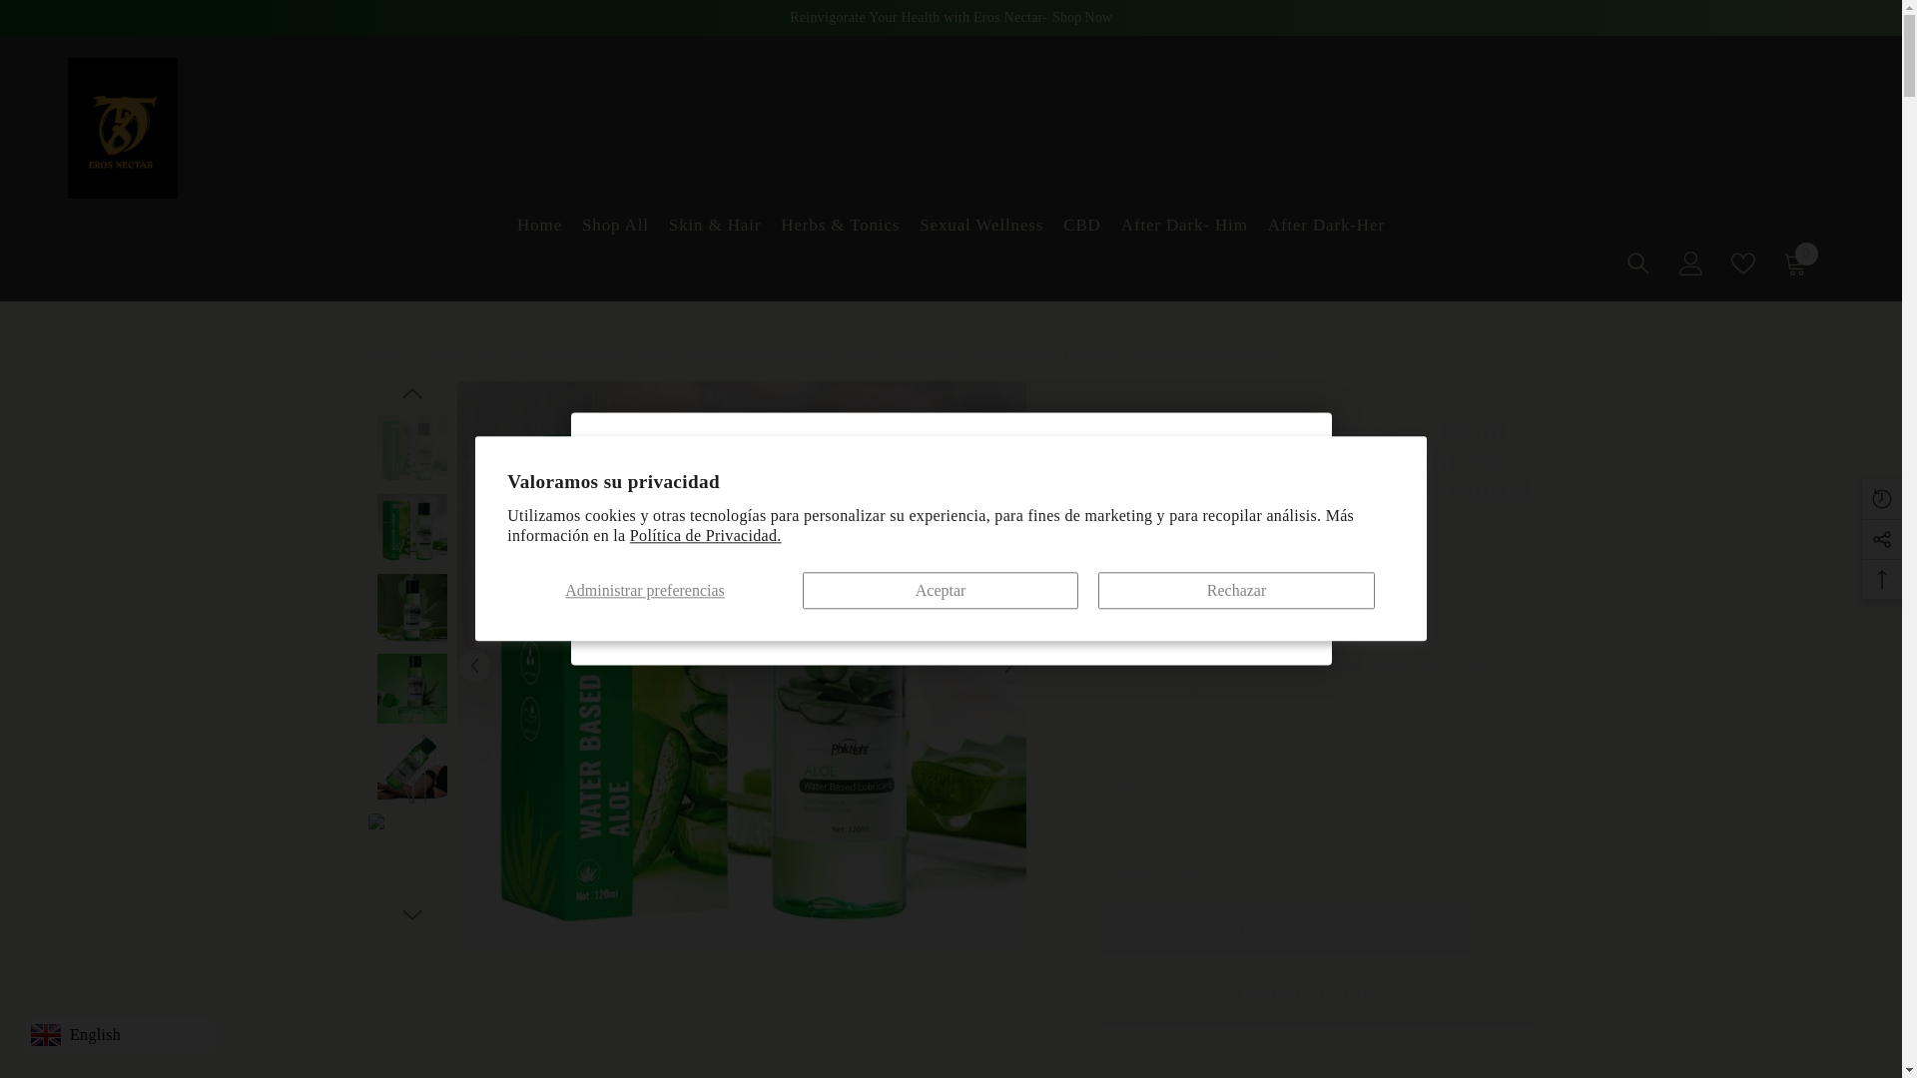 This screenshot has height=1078, width=1917. I want to click on COMPRAR AHORA, so click(1082, 230).